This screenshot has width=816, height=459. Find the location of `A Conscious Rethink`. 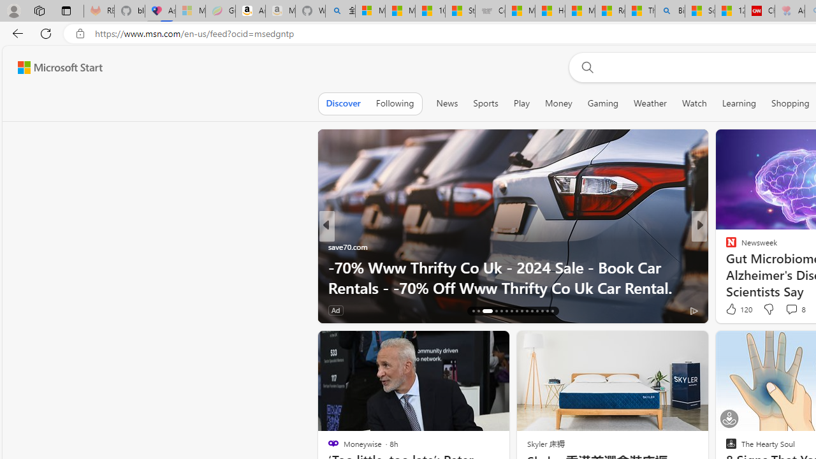

A Conscious Rethink is located at coordinates (725, 246).